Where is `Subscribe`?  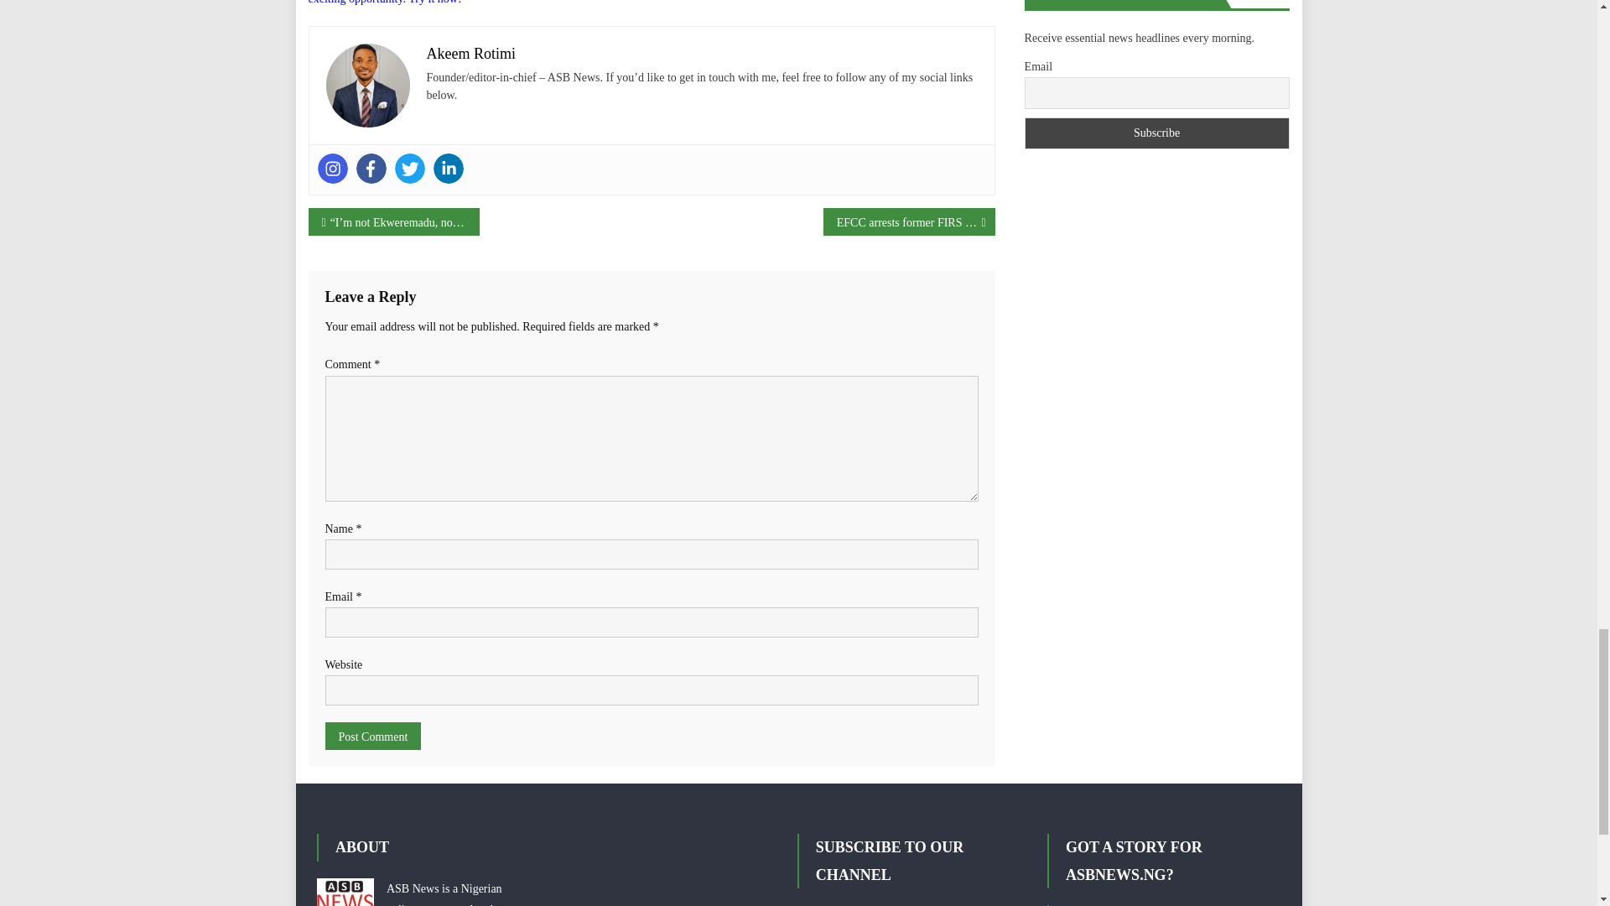 Subscribe is located at coordinates (1156, 133).